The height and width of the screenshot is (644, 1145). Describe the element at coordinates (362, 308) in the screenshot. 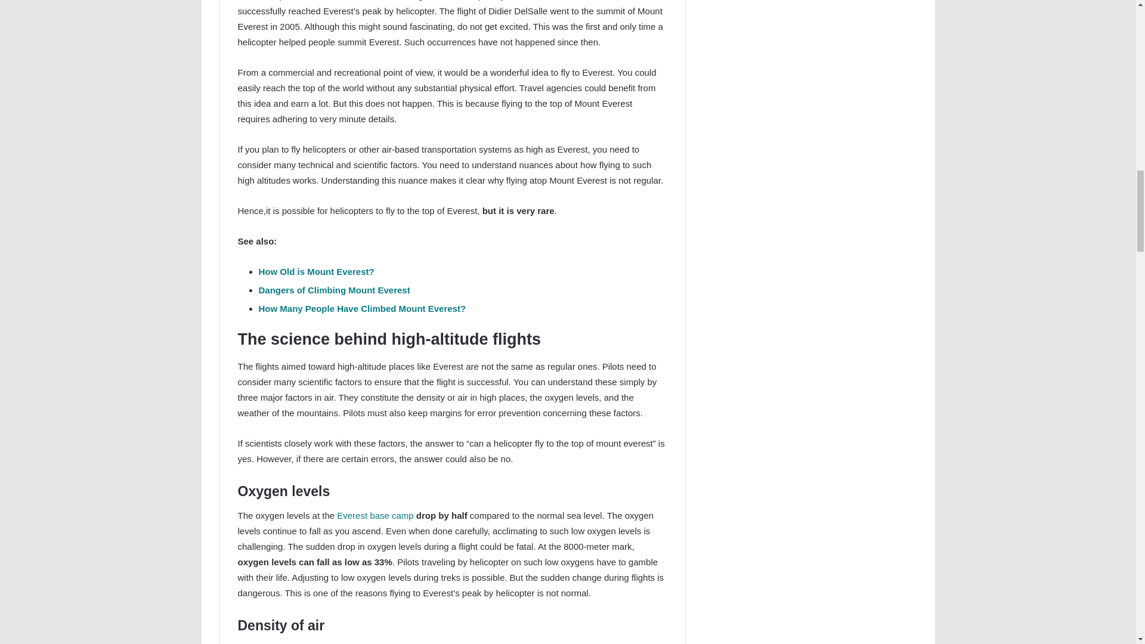

I see `How Many People Have Climbed Mount Everest?` at that location.